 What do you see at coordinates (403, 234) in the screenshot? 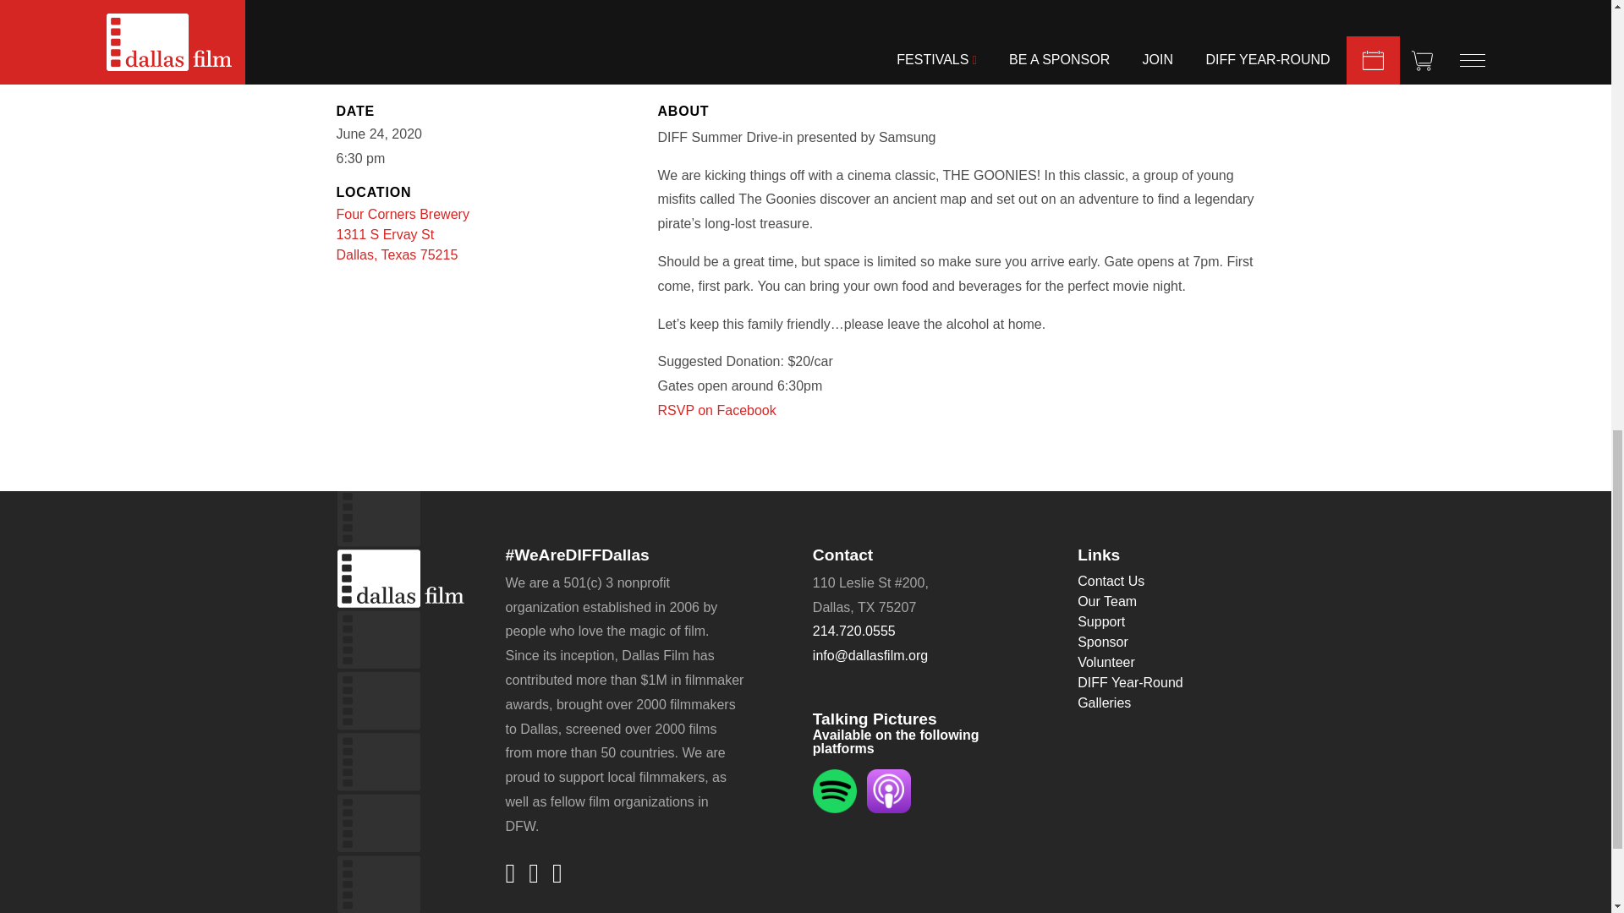
I see `RSVP on Facebook` at bounding box center [403, 234].